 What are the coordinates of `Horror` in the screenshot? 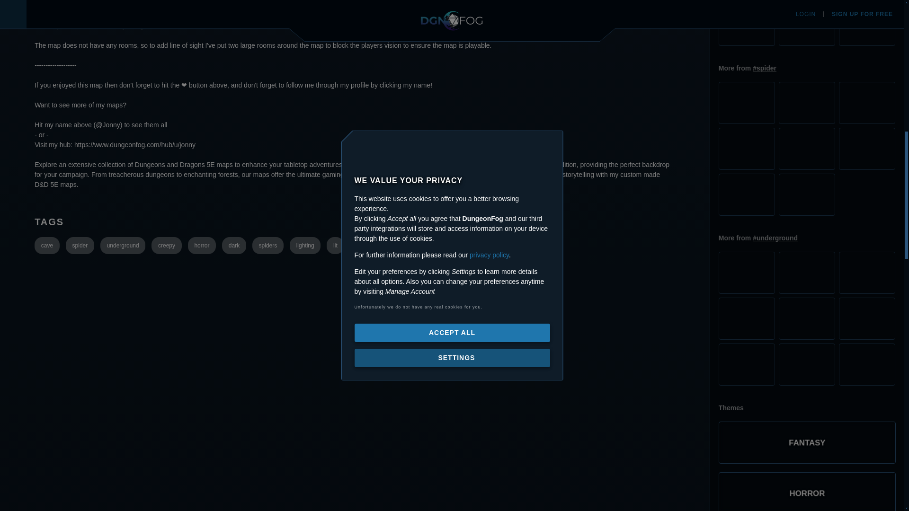 It's located at (807, 476).